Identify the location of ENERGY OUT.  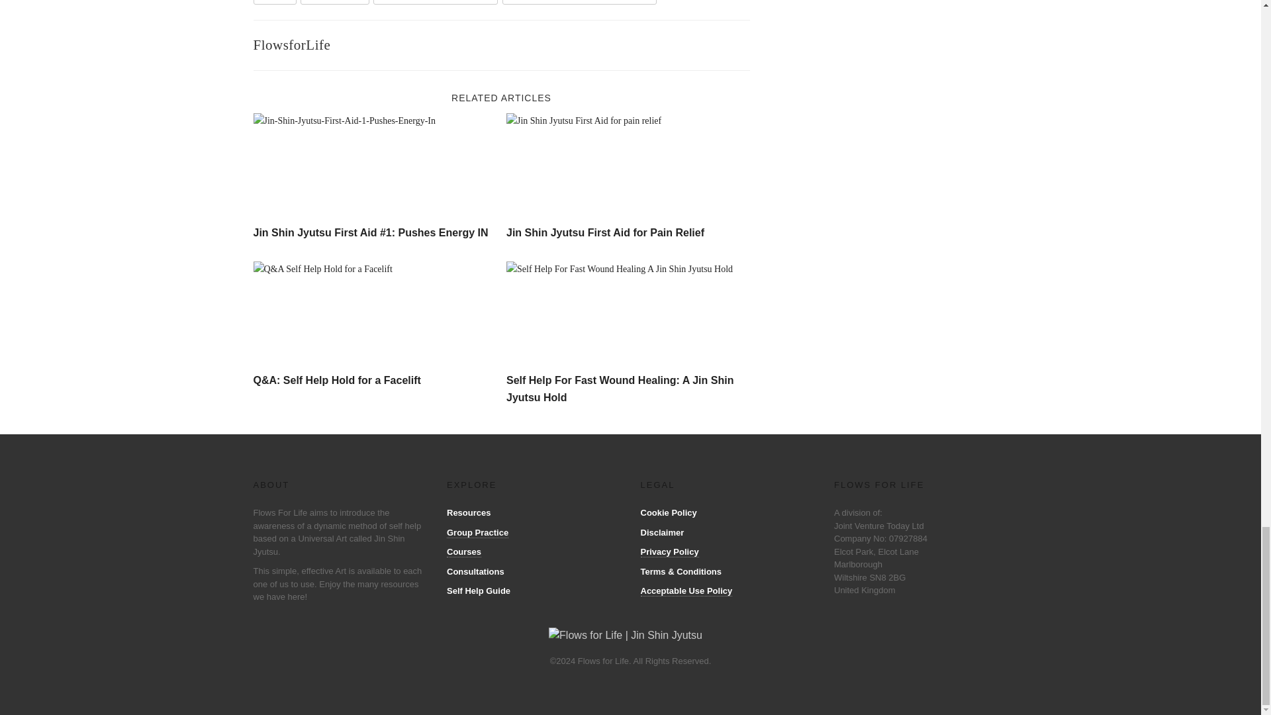
(334, 2).